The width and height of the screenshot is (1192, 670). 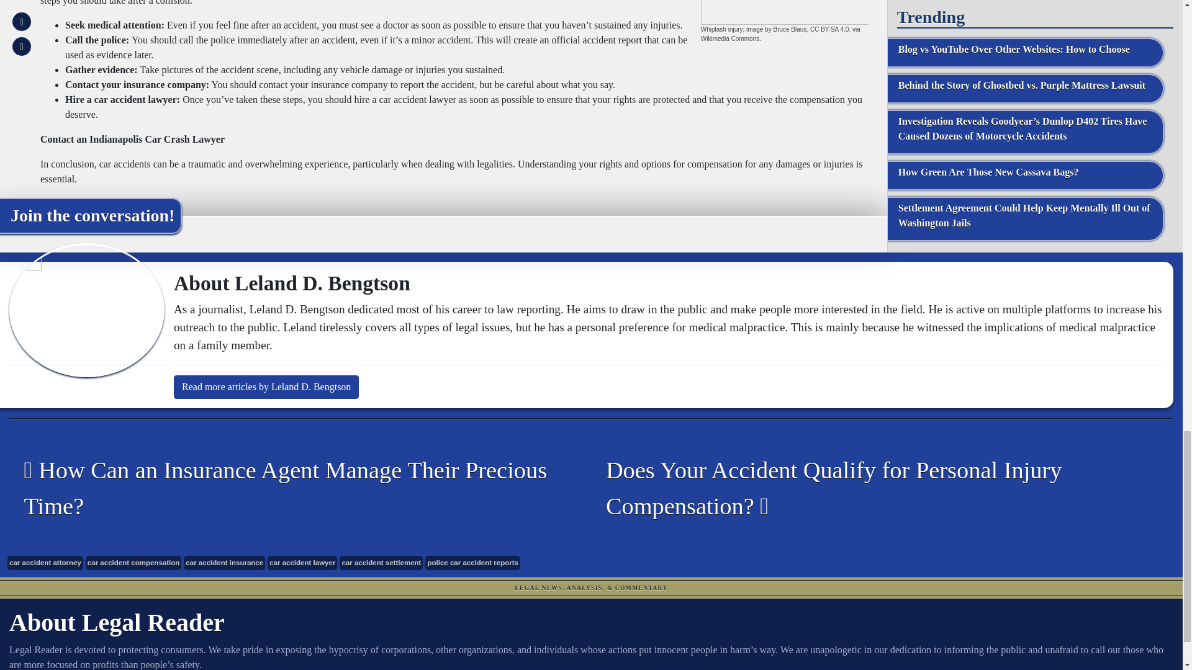 What do you see at coordinates (223, 563) in the screenshot?
I see `car accident insurance` at bounding box center [223, 563].